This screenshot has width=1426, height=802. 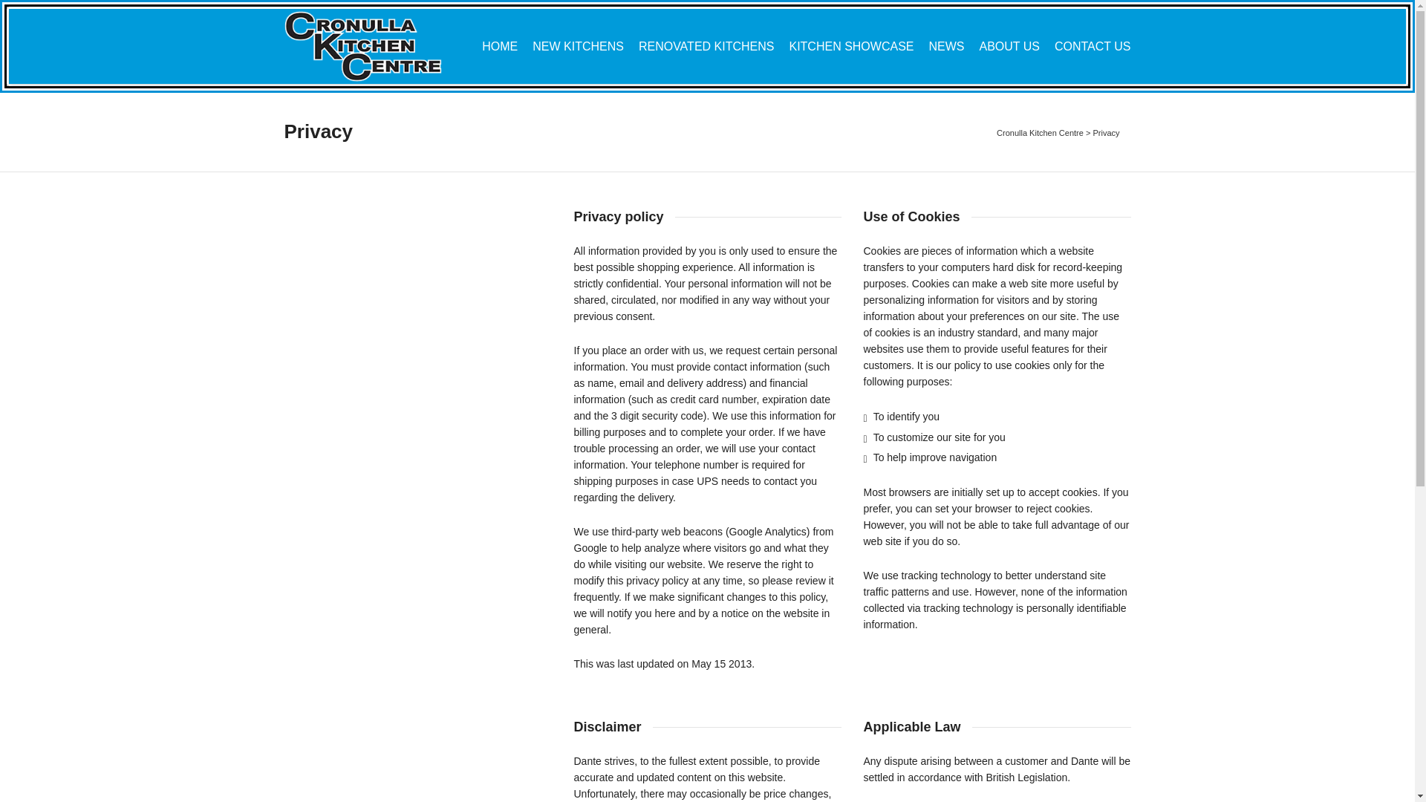 I want to click on HOME, so click(x=500, y=48).